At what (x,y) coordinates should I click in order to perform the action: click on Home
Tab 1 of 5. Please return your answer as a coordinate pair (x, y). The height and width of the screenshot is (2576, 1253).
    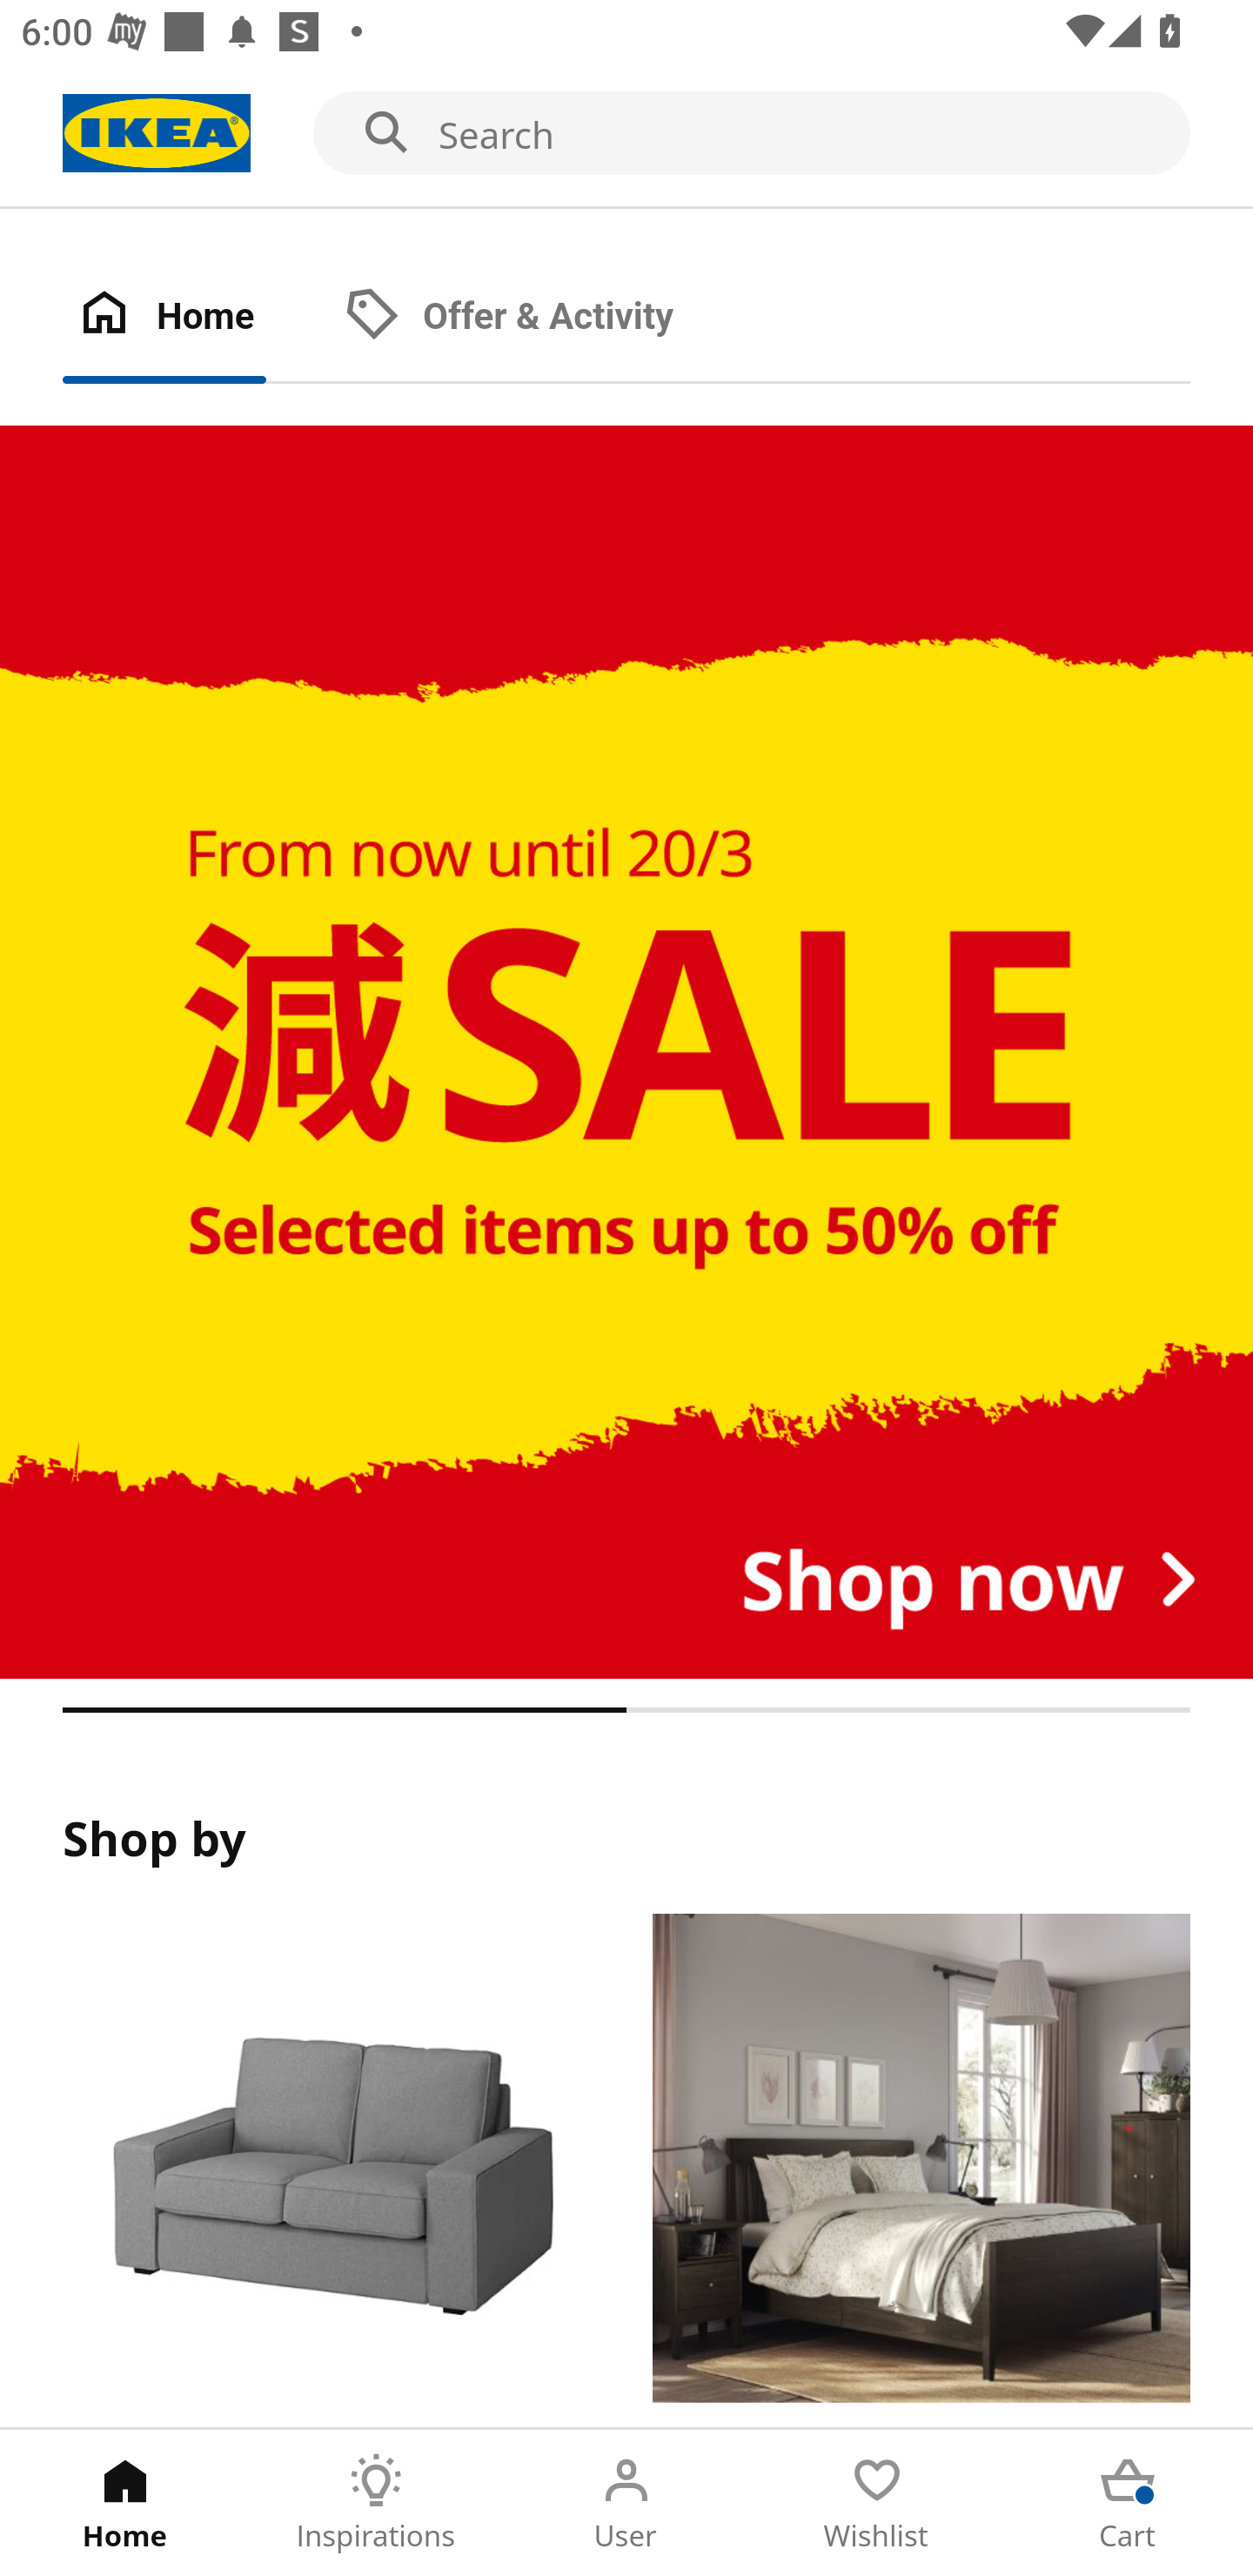
    Looking at the image, I should click on (125, 2503).